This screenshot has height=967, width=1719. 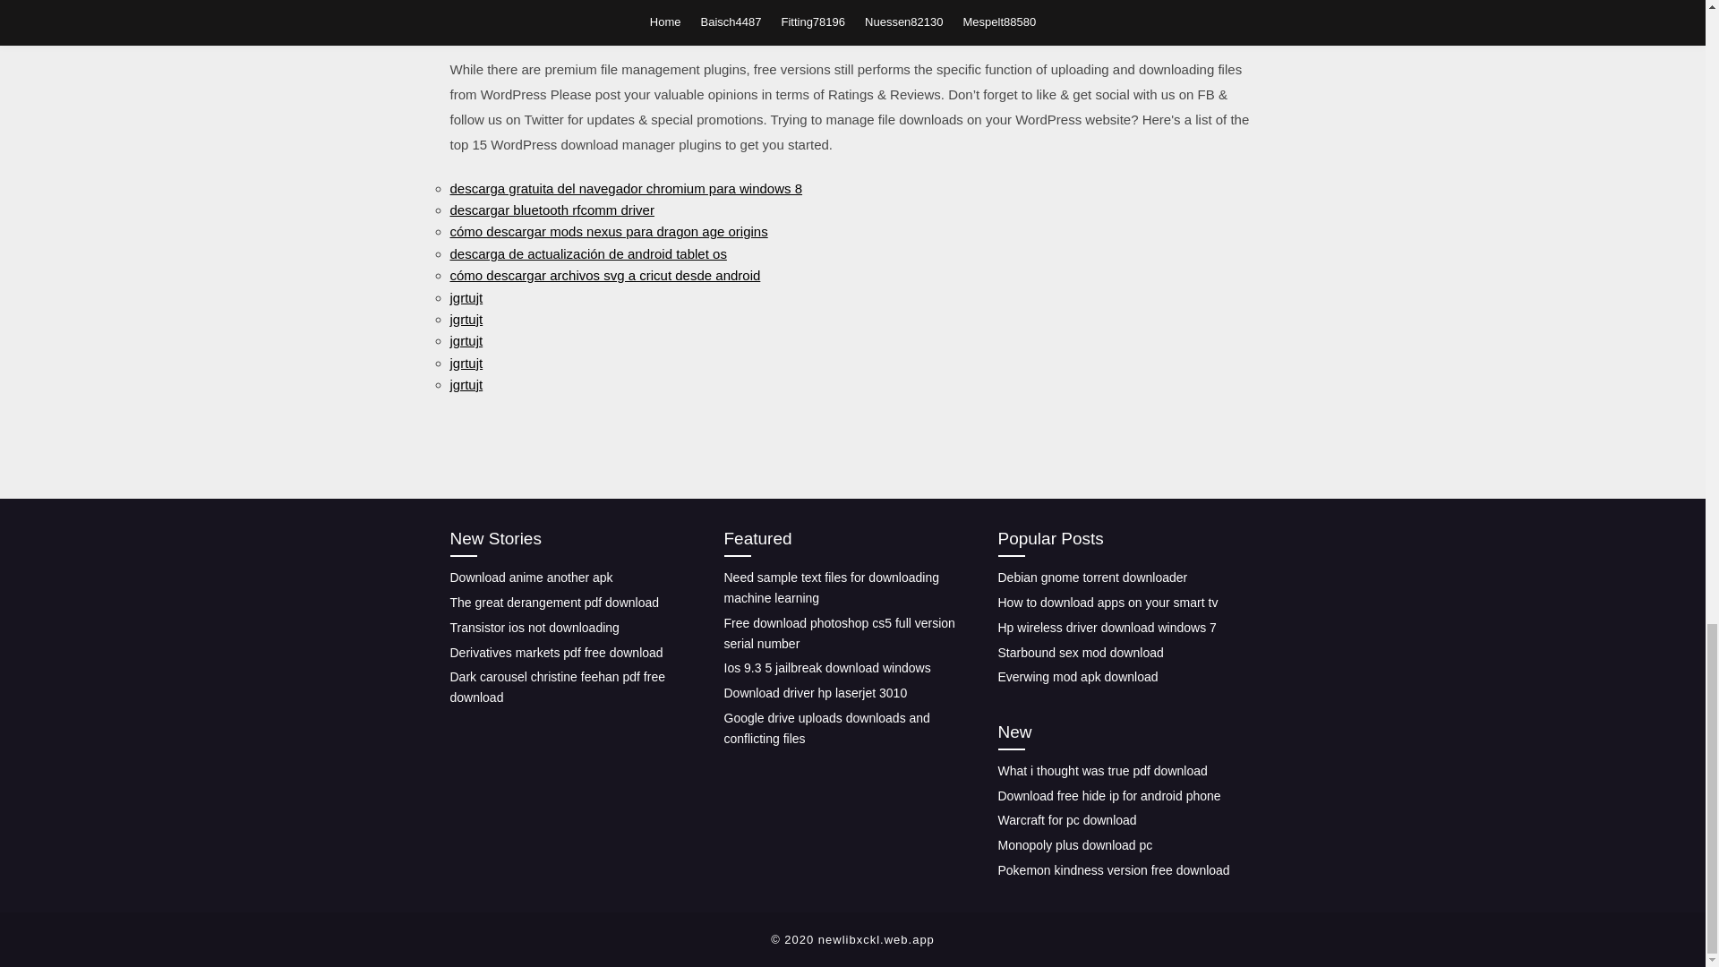 What do you see at coordinates (1108, 796) in the screenshot?
I see `Download free hide ip for android phone` at bounding box center [1108, 796].